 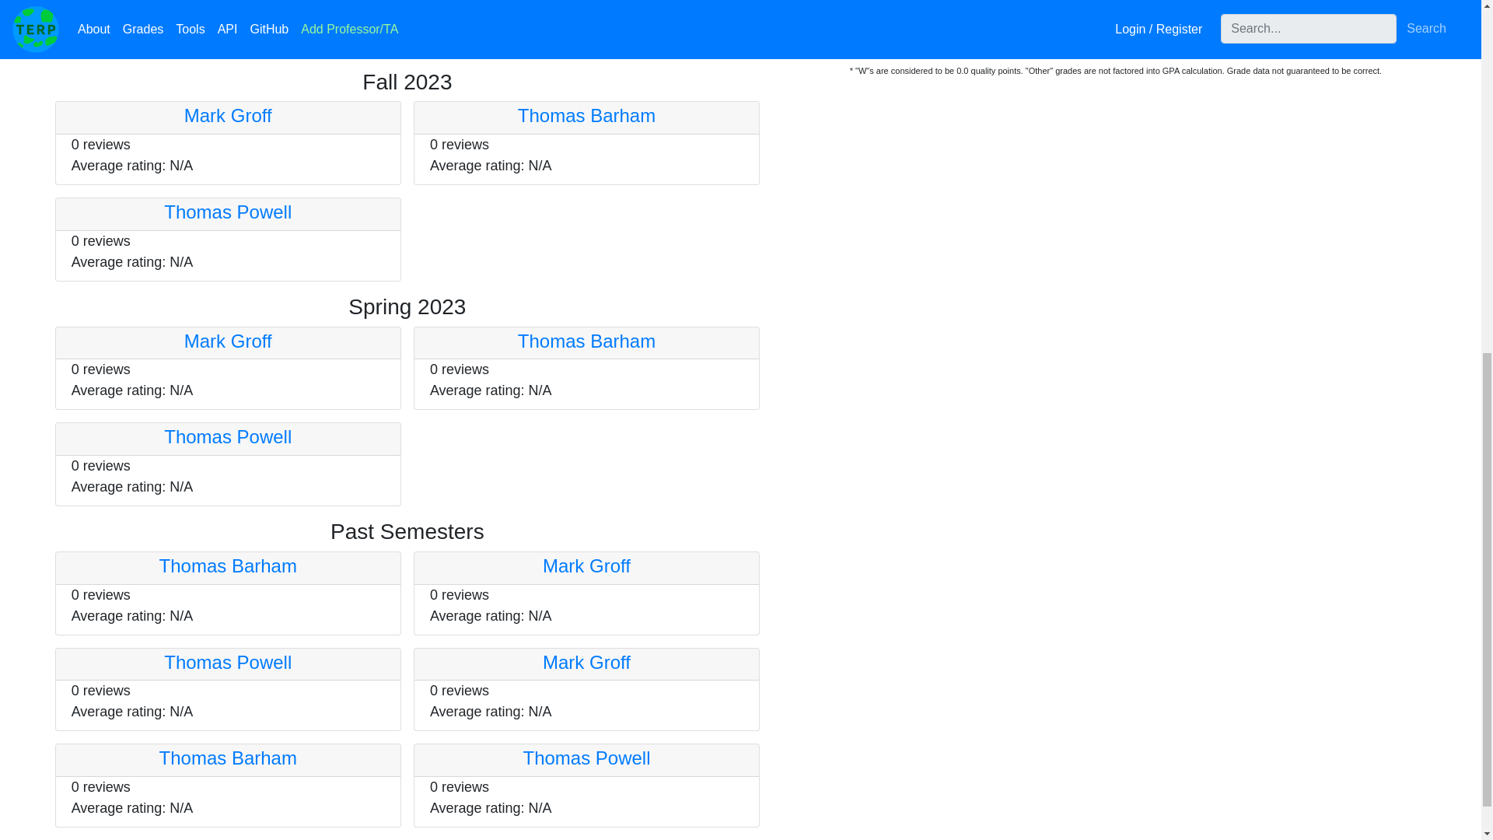 What do you see at coordinates (229, 565) in the screenshot?
I see `Thomas Barham` at bounding box center [229, 565].